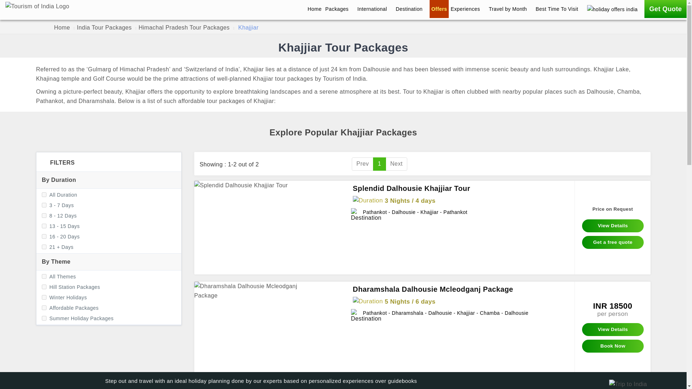 The image size is (692, 389). What do you see at coordinates (44, 308) in the screenshot?
I see `91` at bounding box center [44, 308].